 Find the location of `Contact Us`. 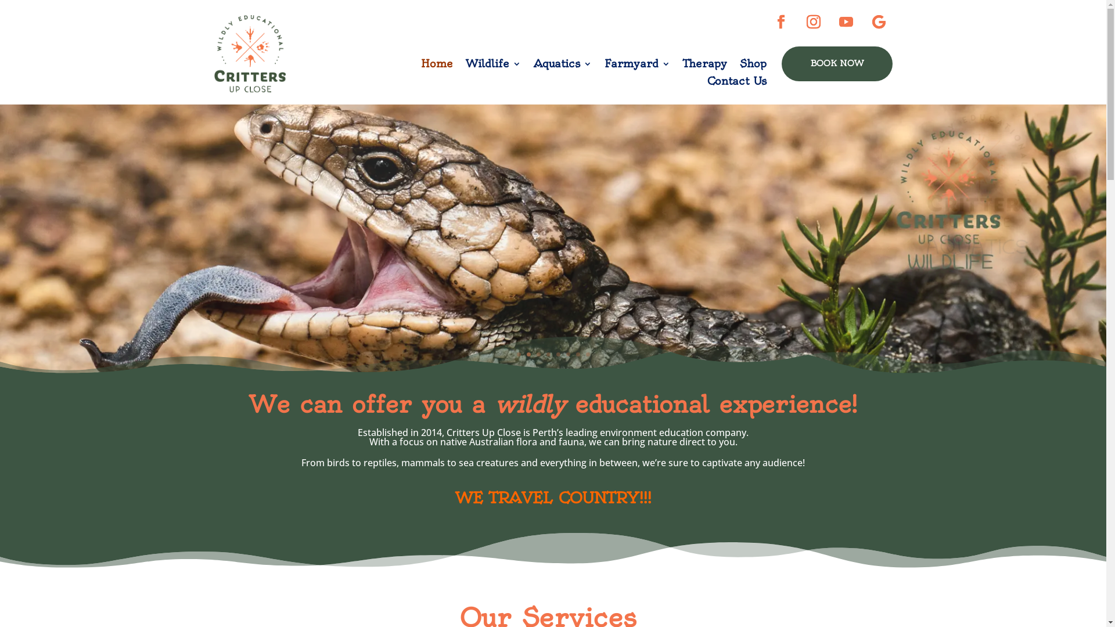

Contact Us is located at coordinates (737, 84).